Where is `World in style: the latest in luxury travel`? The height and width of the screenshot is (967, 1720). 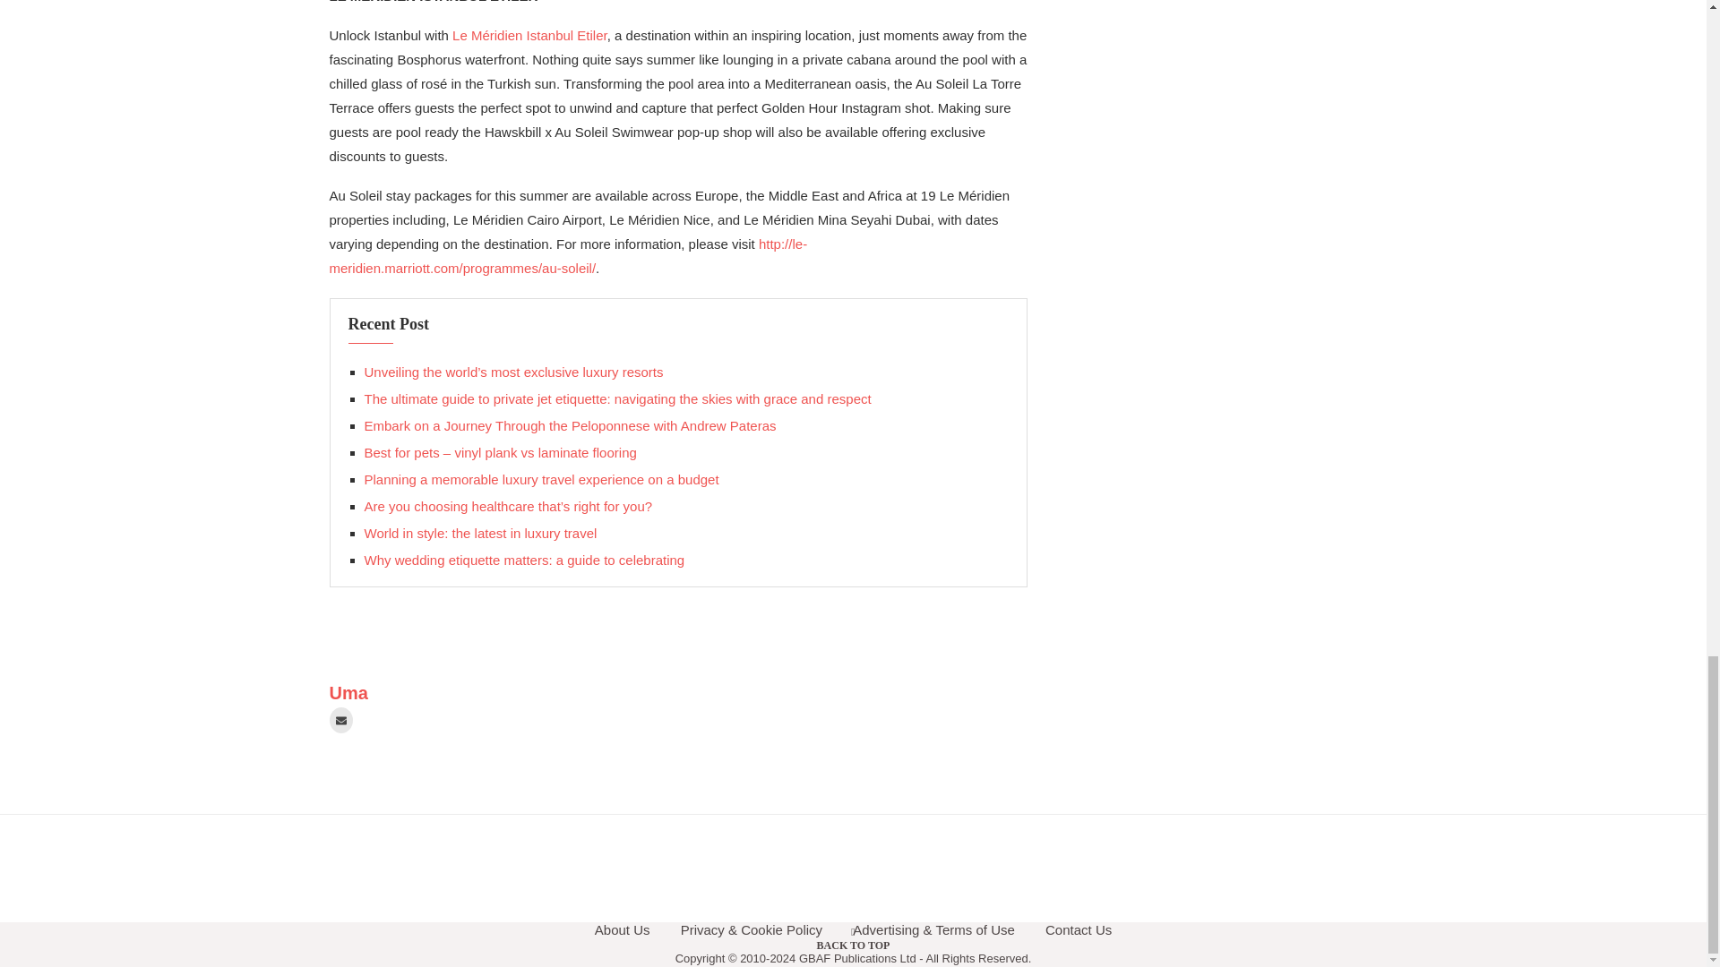 World in style: the latest in luxury travel is located at coordinates (480, 533).